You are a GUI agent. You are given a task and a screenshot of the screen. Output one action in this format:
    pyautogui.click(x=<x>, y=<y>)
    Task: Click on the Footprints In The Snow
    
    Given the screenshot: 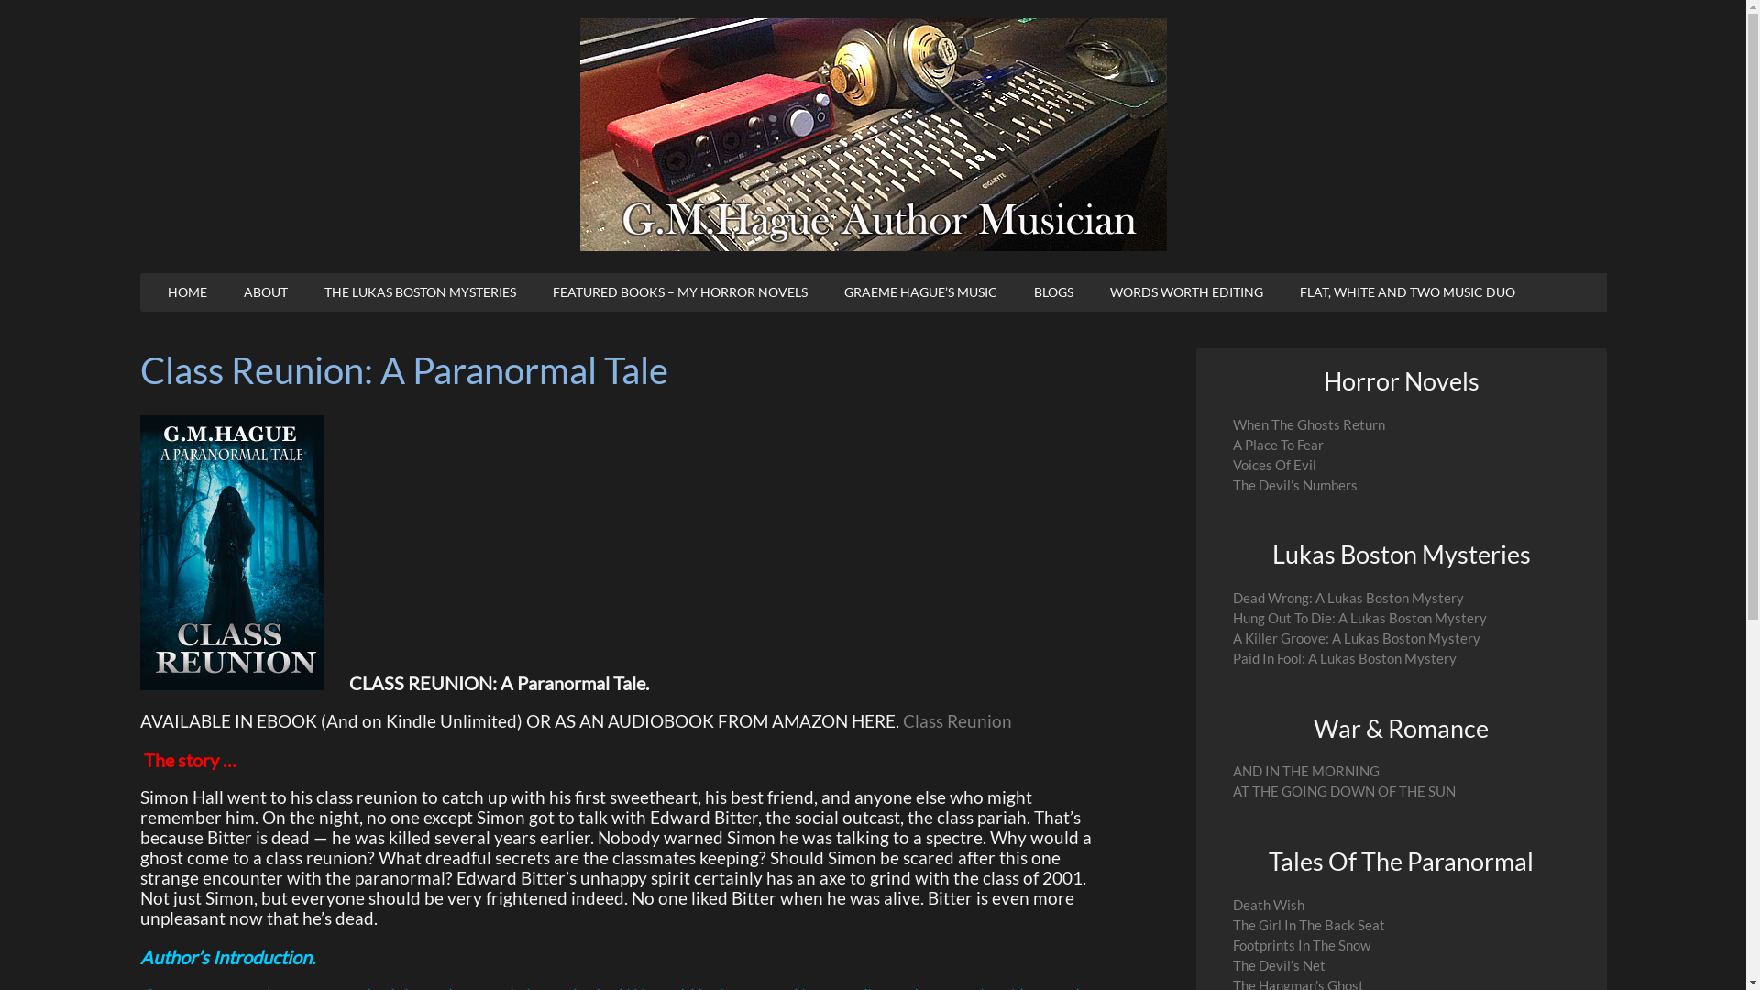 What is the action you would take?
    pyautogui.click(x=1301, y=946)
    